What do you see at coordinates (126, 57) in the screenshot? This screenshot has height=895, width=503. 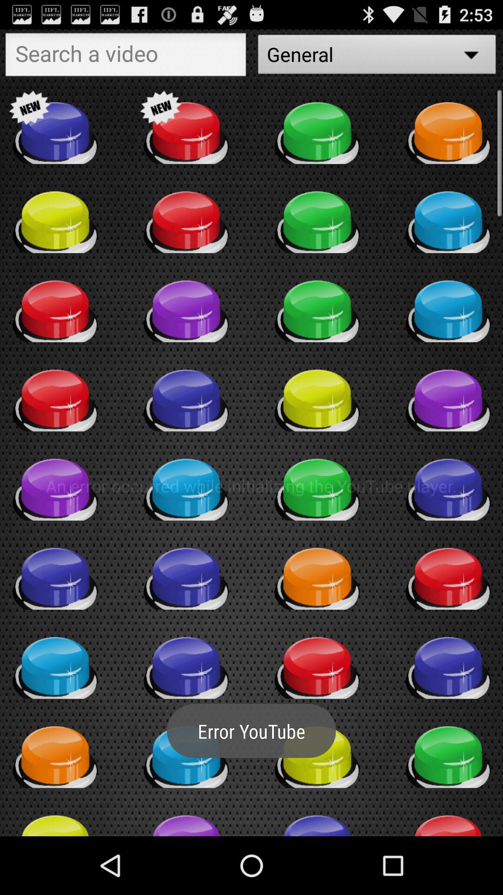 I see `type in search bar` at bounding box center [126, 57].